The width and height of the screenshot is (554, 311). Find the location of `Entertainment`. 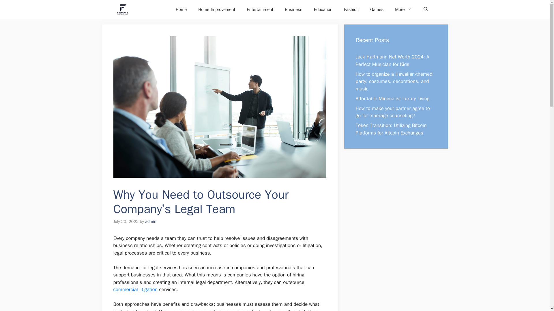

Entertainment is located at coordinates (260, 9).